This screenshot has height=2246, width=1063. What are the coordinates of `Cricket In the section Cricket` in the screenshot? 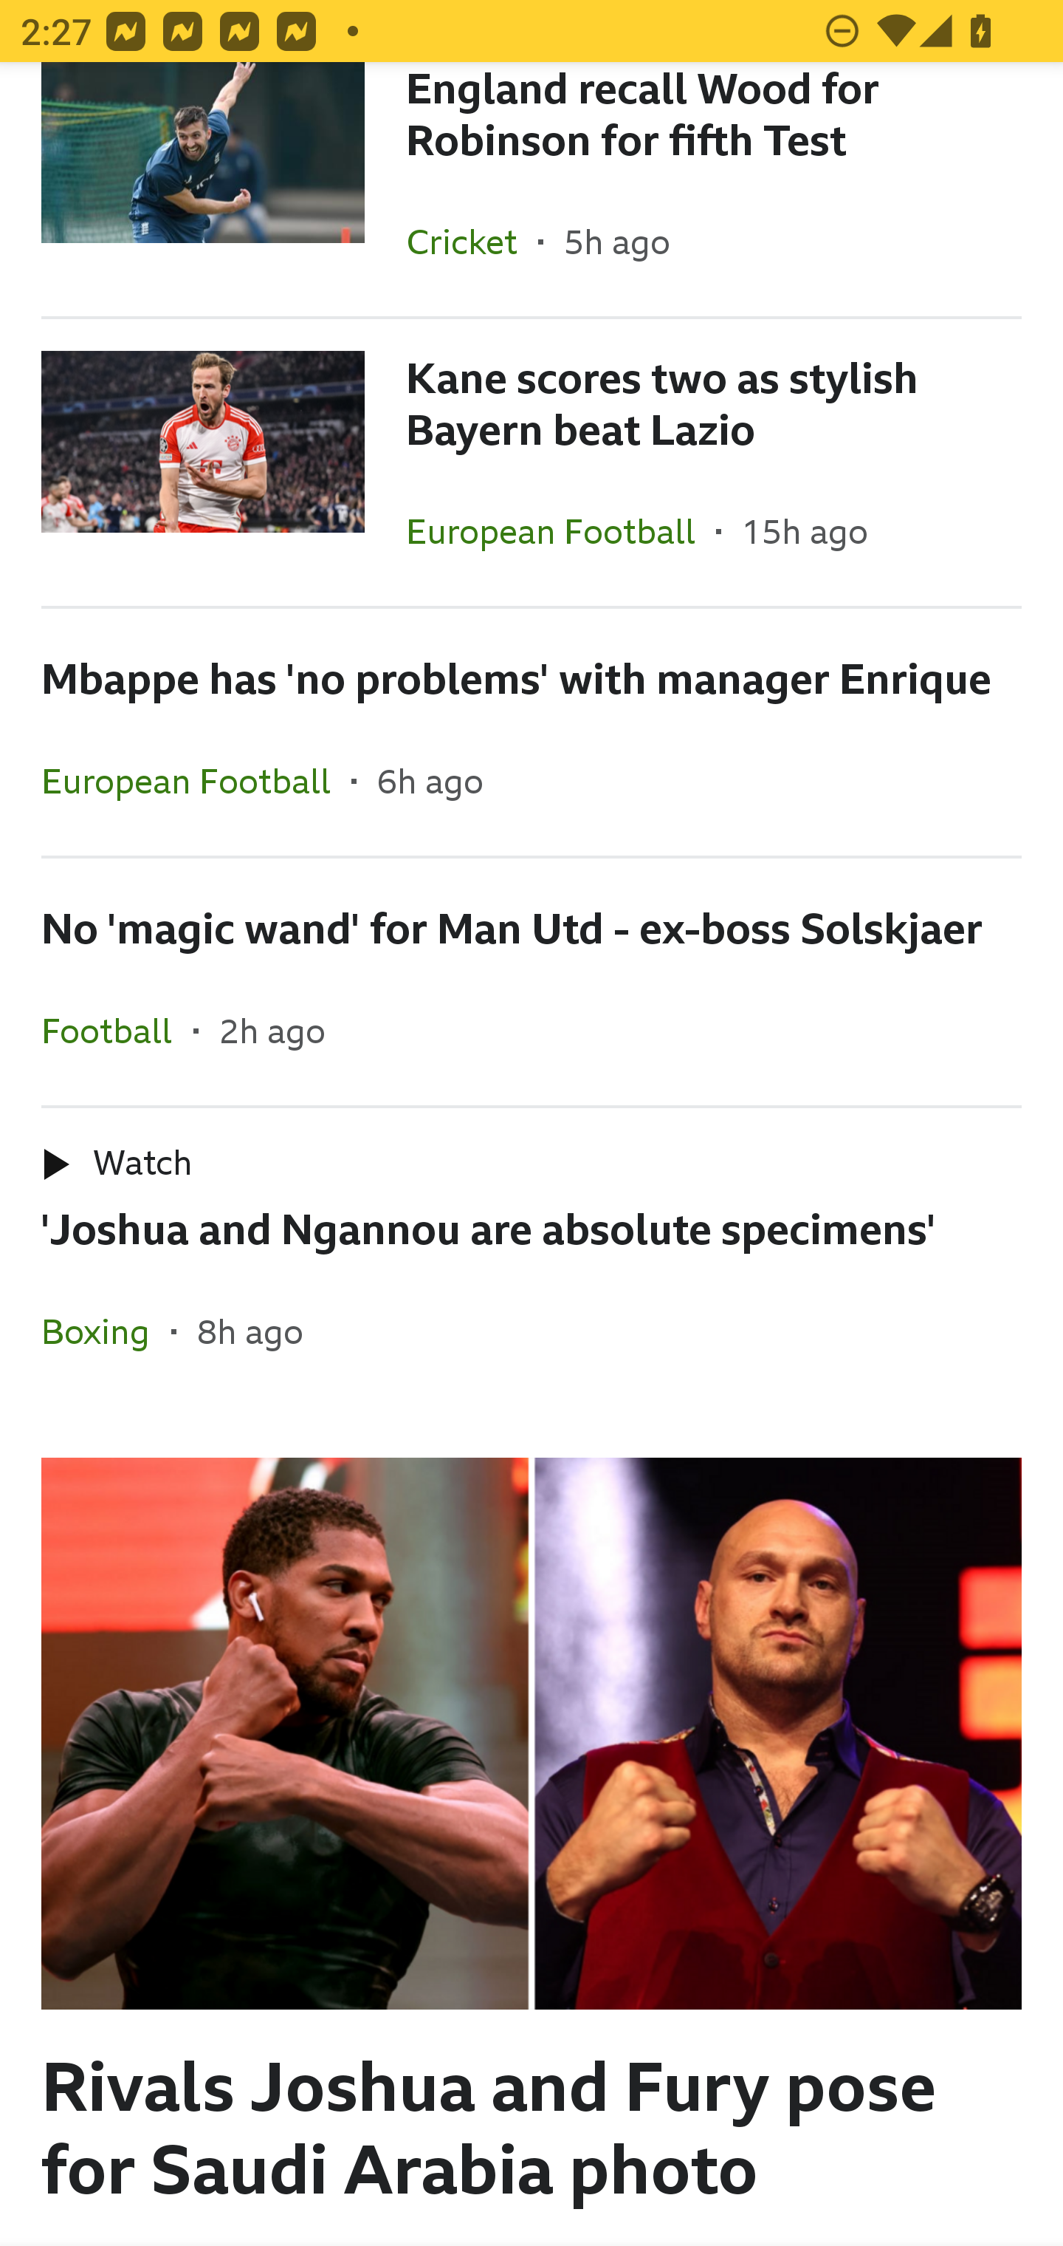 It's located at (472, 241).